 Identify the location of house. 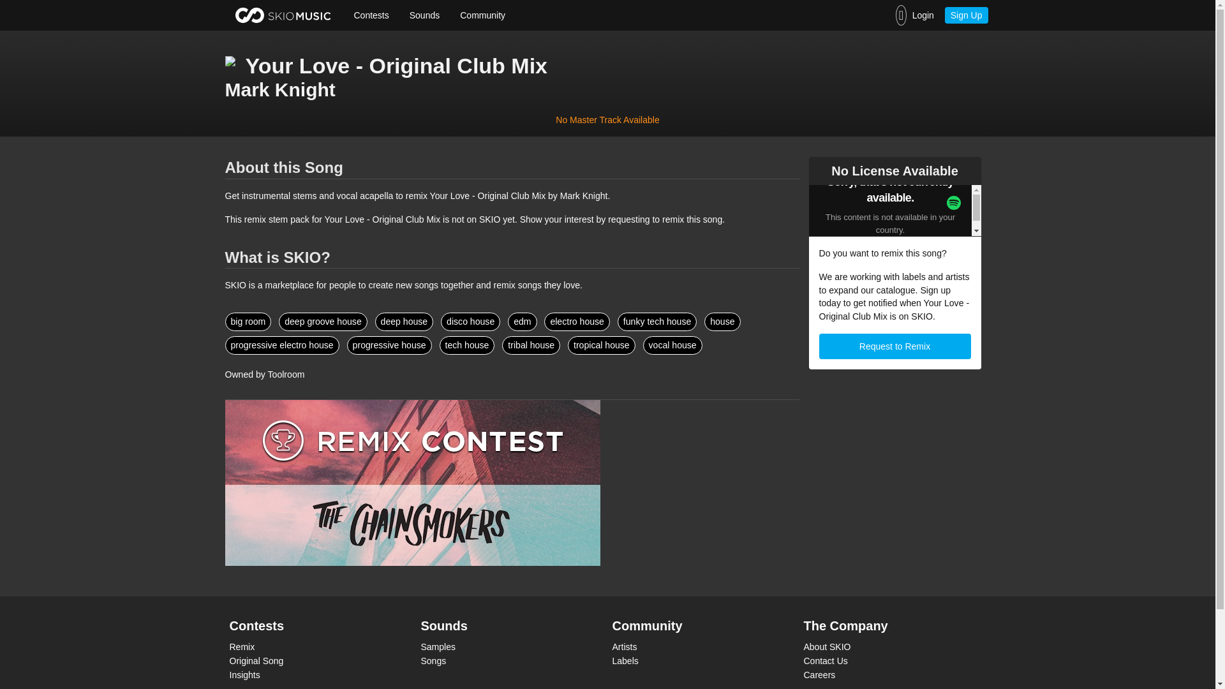
(722, 322).